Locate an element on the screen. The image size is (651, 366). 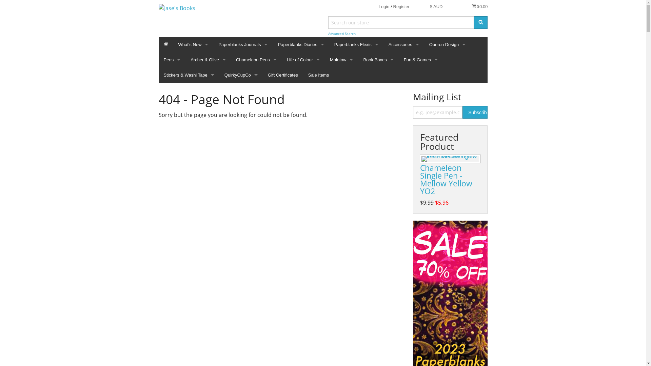
Filigree Floral Ivory is located at coordinates (356, 327).